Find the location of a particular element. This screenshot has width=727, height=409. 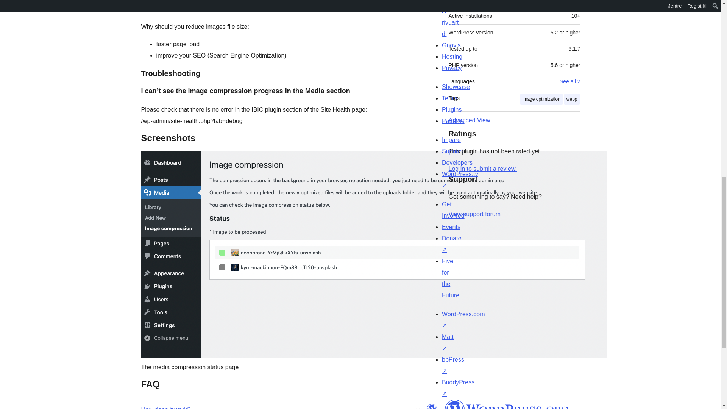

WordPress.org is located at coordinates (431, 407).